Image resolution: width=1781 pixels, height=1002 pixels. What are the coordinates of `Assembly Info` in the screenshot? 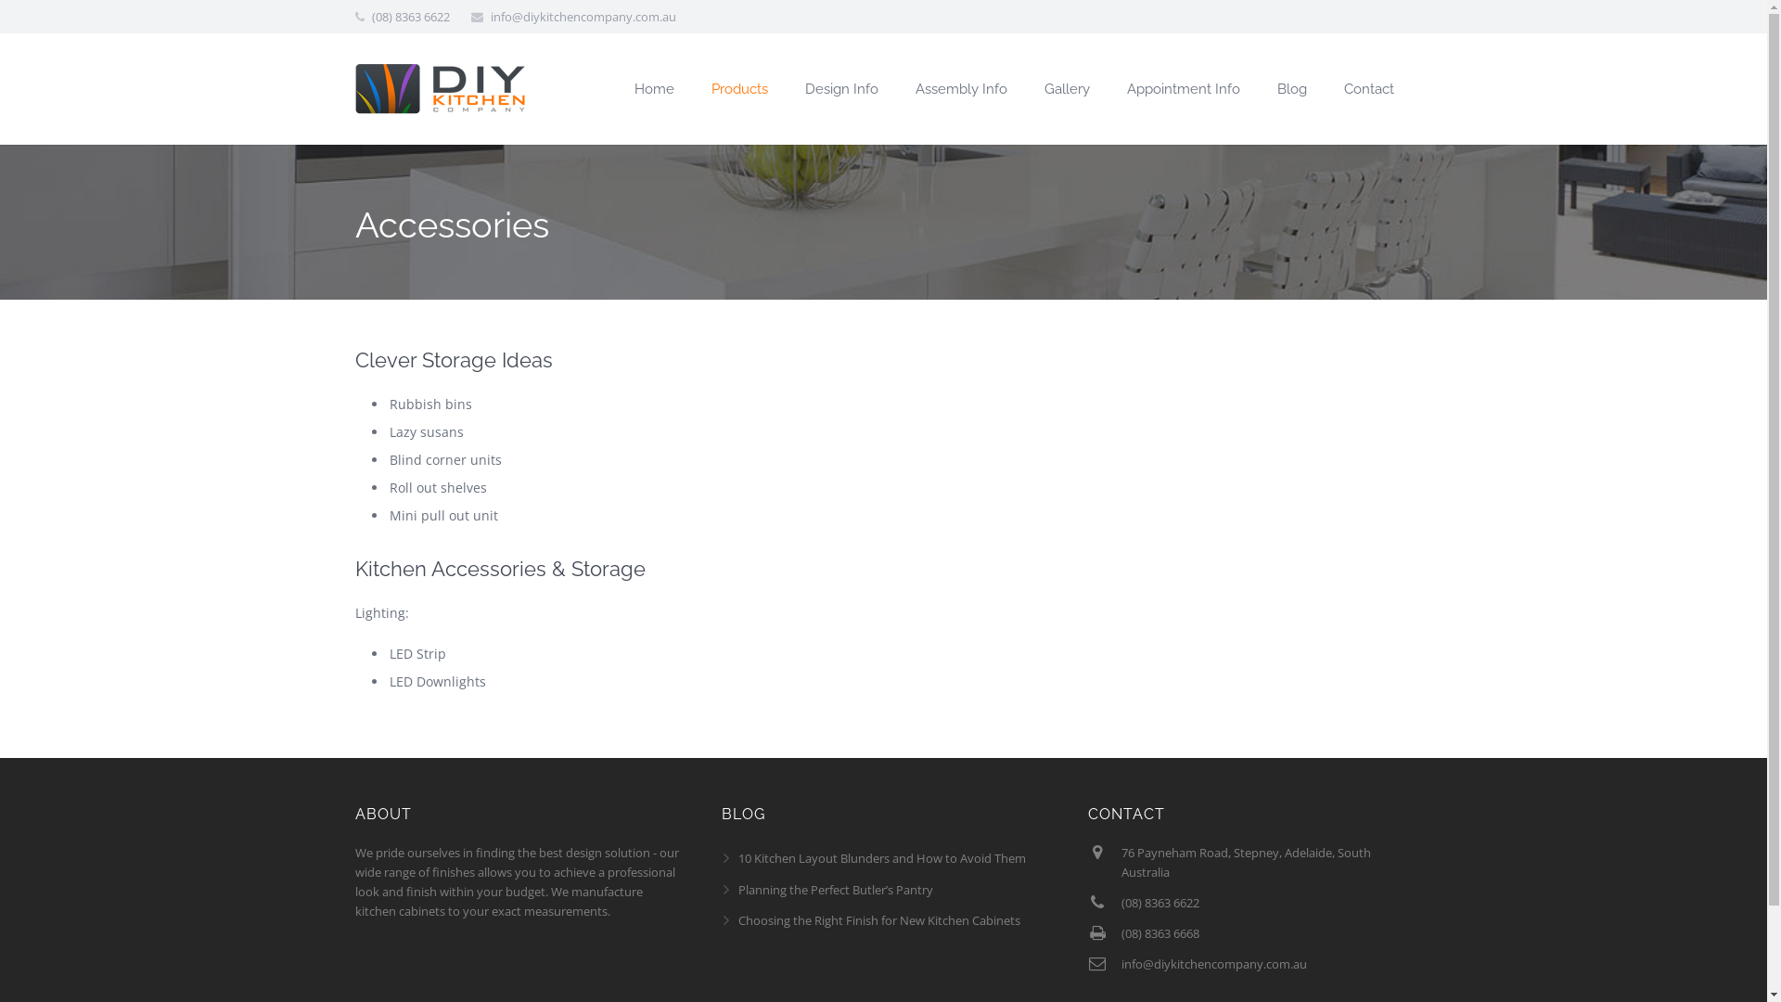 It's located at (961, 89).